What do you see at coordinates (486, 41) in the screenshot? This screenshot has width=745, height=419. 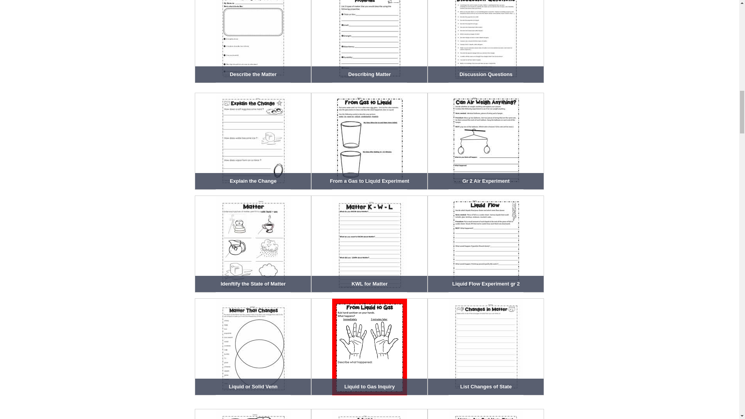 I see `Discussion Questions` at bounding box center [486, 41].